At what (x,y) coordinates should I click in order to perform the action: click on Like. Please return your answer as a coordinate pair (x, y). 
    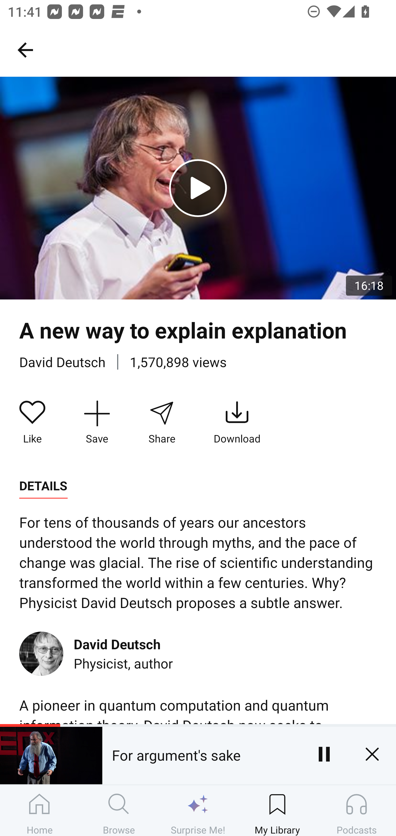
    Looking at the image, I should click on (32, 423).